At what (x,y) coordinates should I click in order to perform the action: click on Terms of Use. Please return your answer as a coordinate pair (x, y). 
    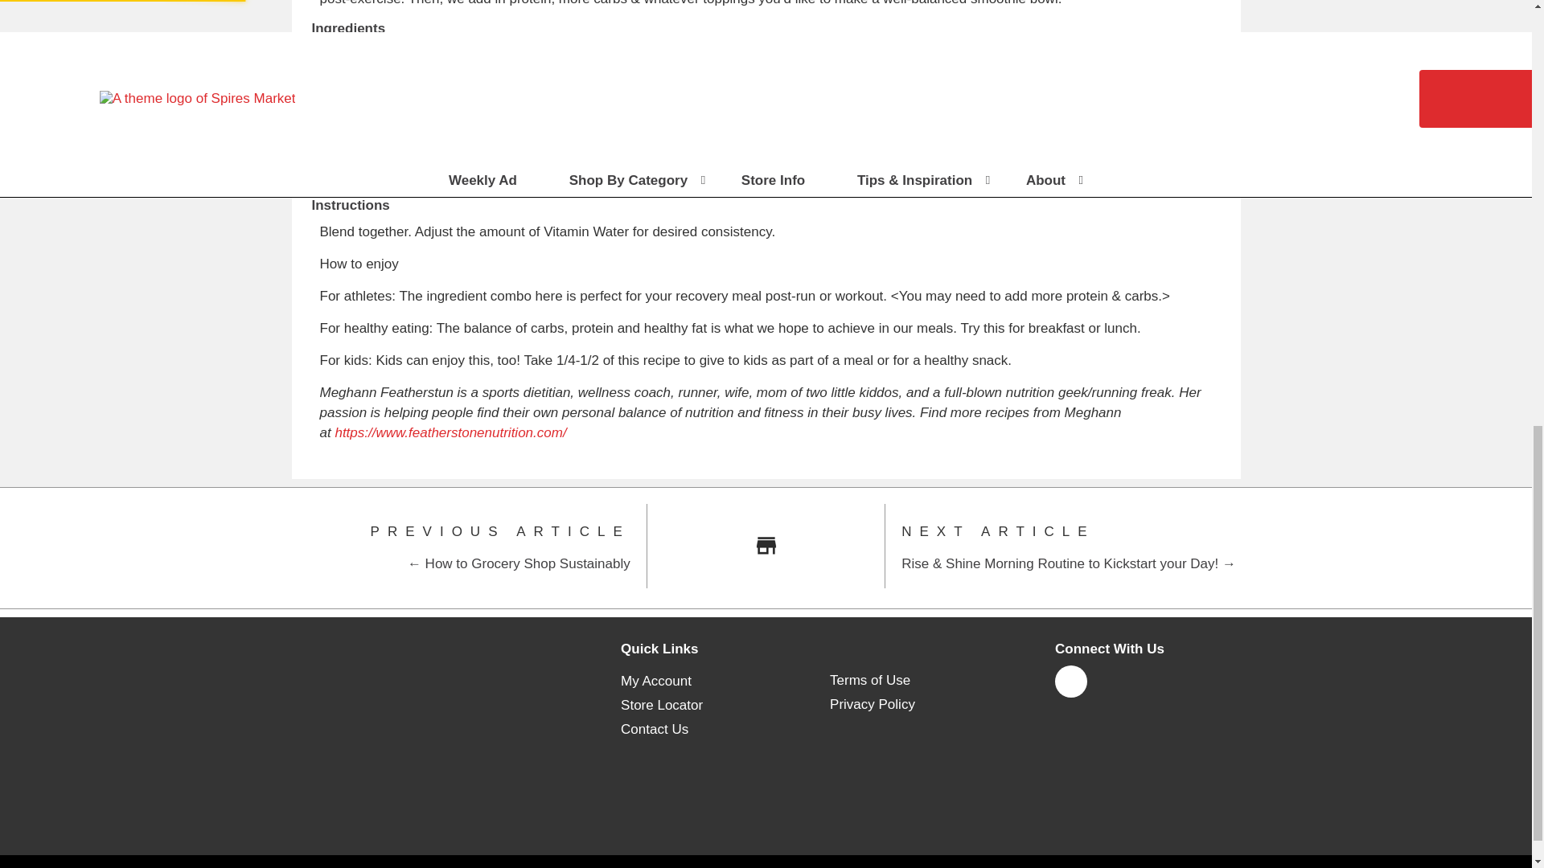
    Looking at the image, I should click on (870, 681).